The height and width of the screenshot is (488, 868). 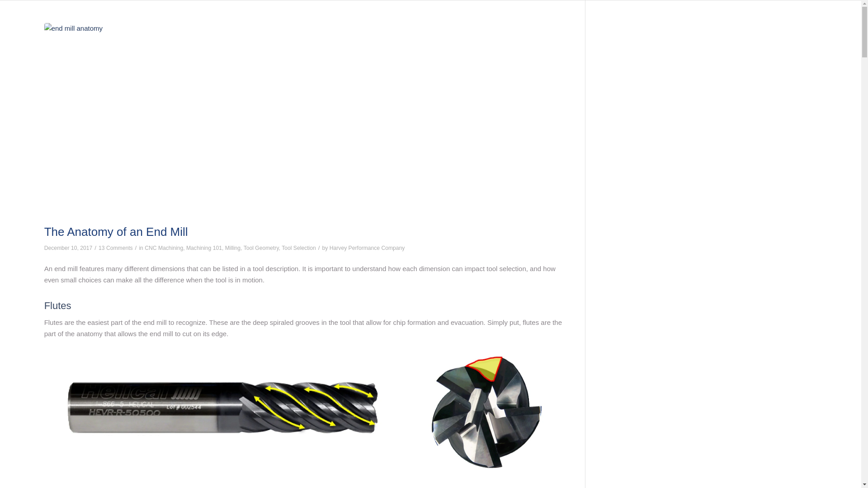 What do you see at coordinates (164, 248) in the screenshot?
I see `CNC Machining` at bounding box center [164, 248].